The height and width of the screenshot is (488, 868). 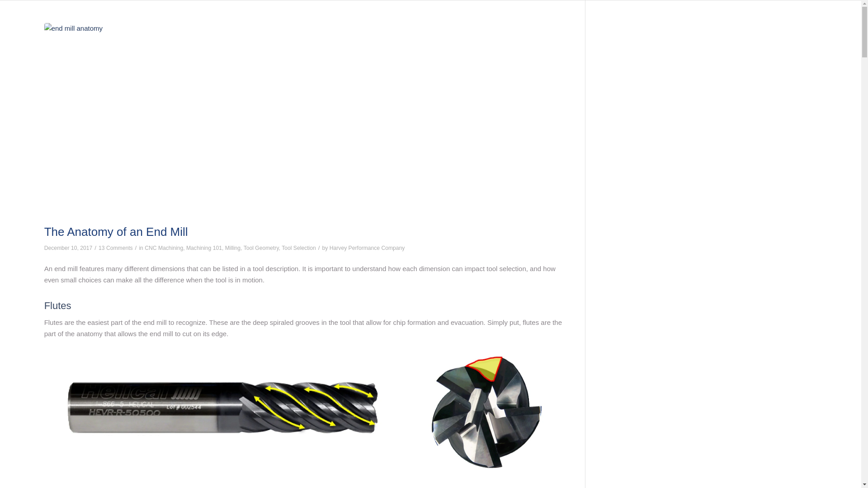 What do you see at coordinates (164, 248) in the screenshot?
I see `CNC Machining` at bounding box center [164, 248].